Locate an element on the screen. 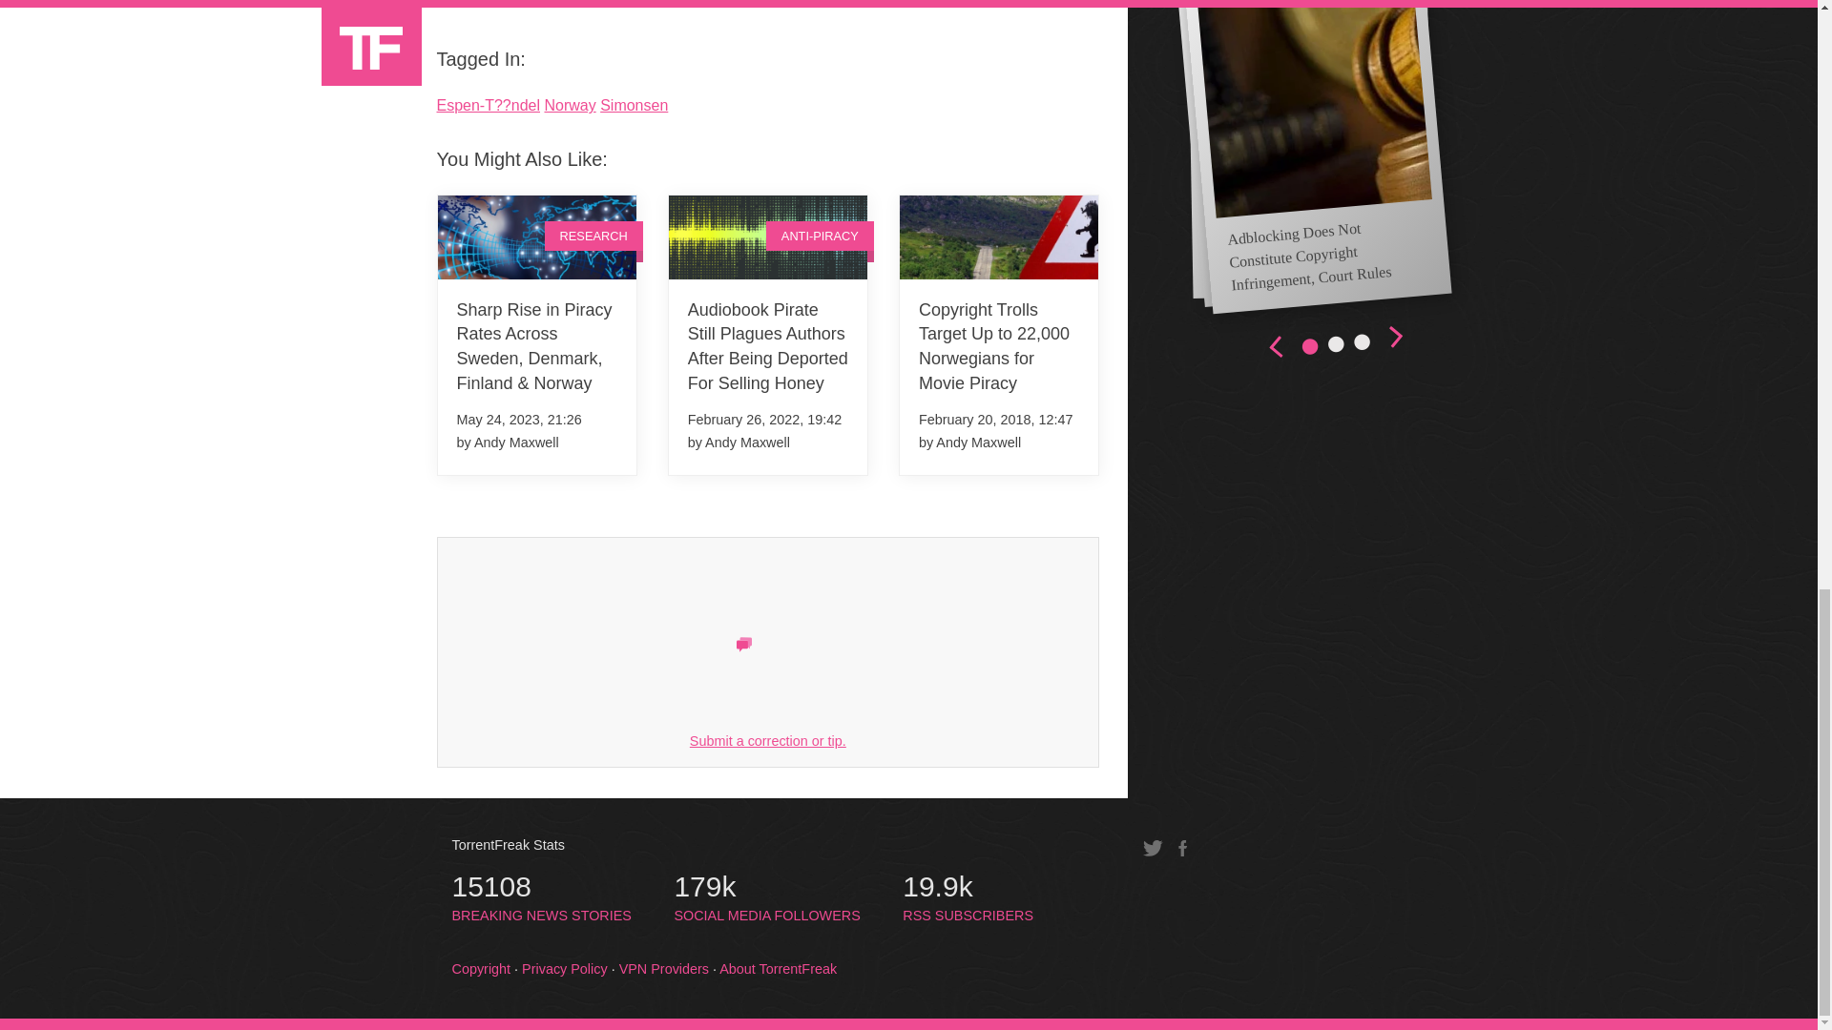  Previous Post is located at coordinates (1045, 9).